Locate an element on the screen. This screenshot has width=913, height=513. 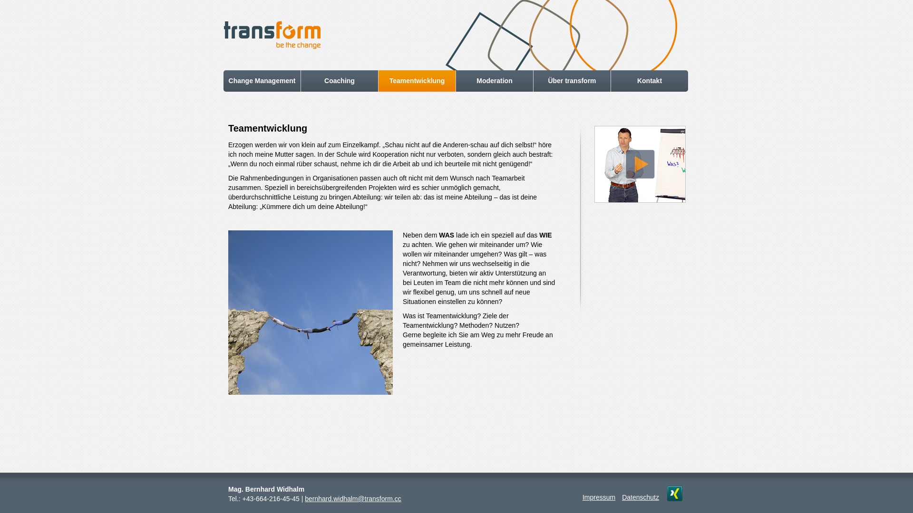
Kontakt is located at coordinates (650, 81).